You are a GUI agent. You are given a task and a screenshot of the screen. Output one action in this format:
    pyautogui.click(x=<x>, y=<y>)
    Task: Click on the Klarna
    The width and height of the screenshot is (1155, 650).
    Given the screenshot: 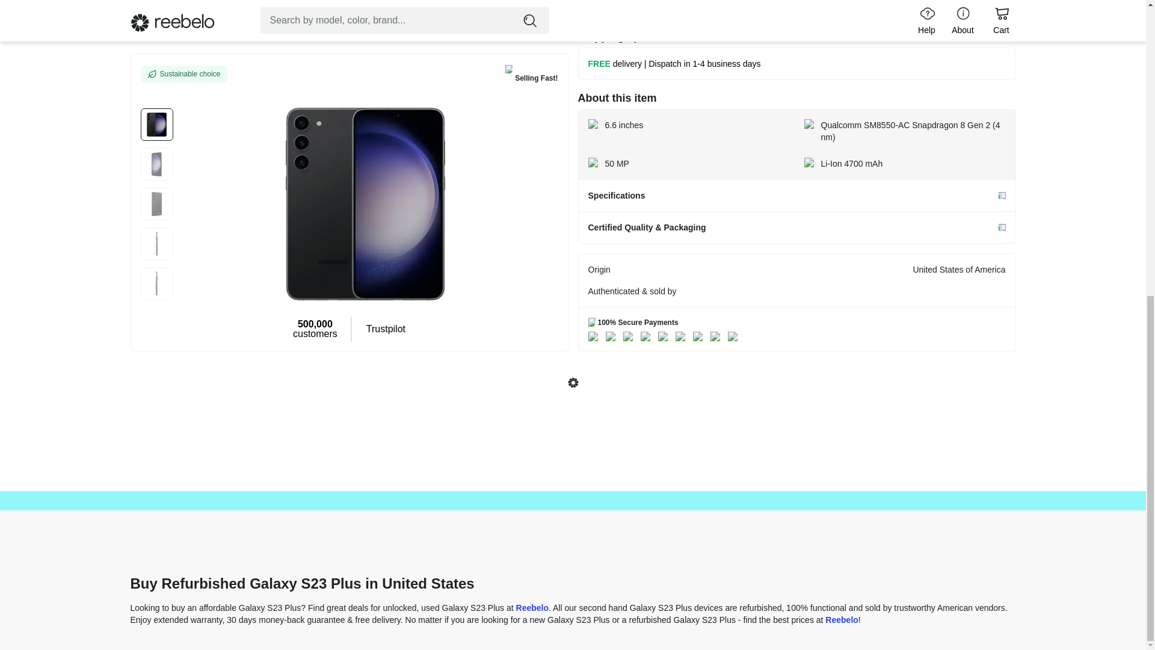 What is the action you would take?
    pyautogui.click(x=665, y=336)
    